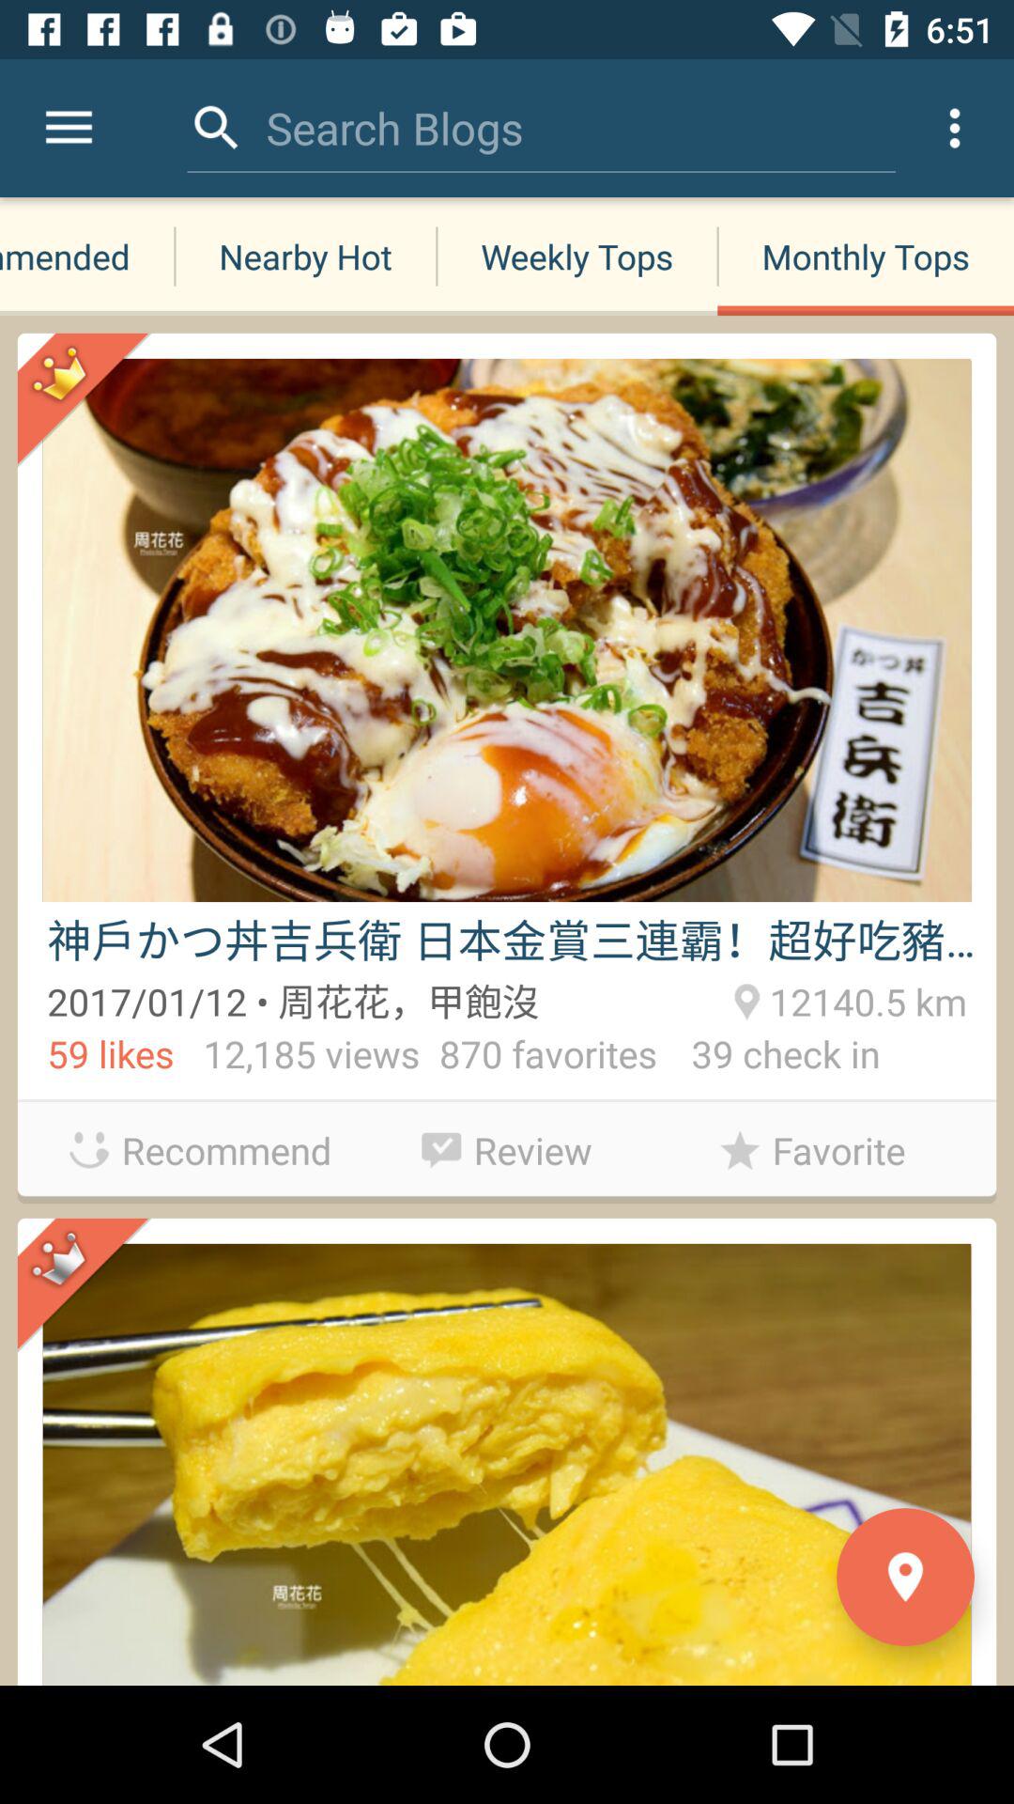 This screenshot has height=1804, width=1014. Describe the element at coordinates (507, 1144) in the screenshot. I see `select app to the right of the recommend app` at that location.